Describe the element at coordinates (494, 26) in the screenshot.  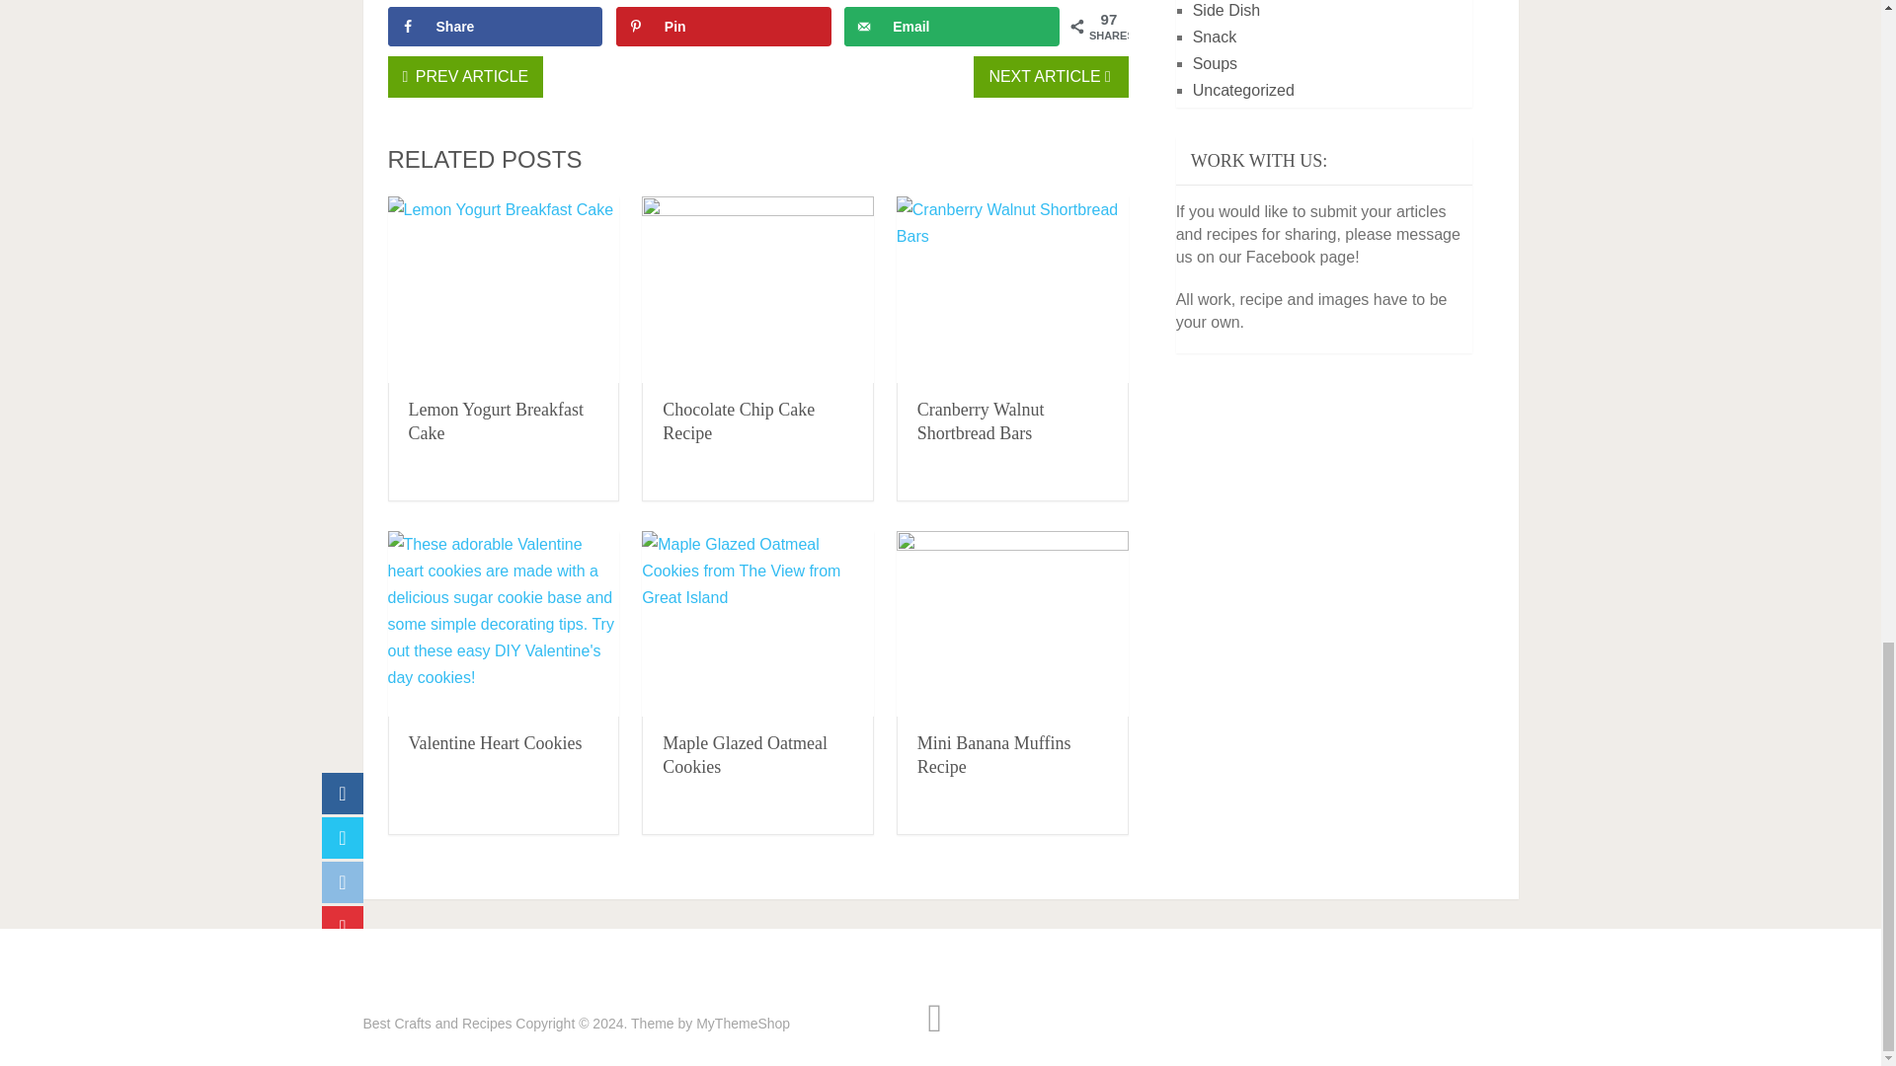
I see `Share` at that location.